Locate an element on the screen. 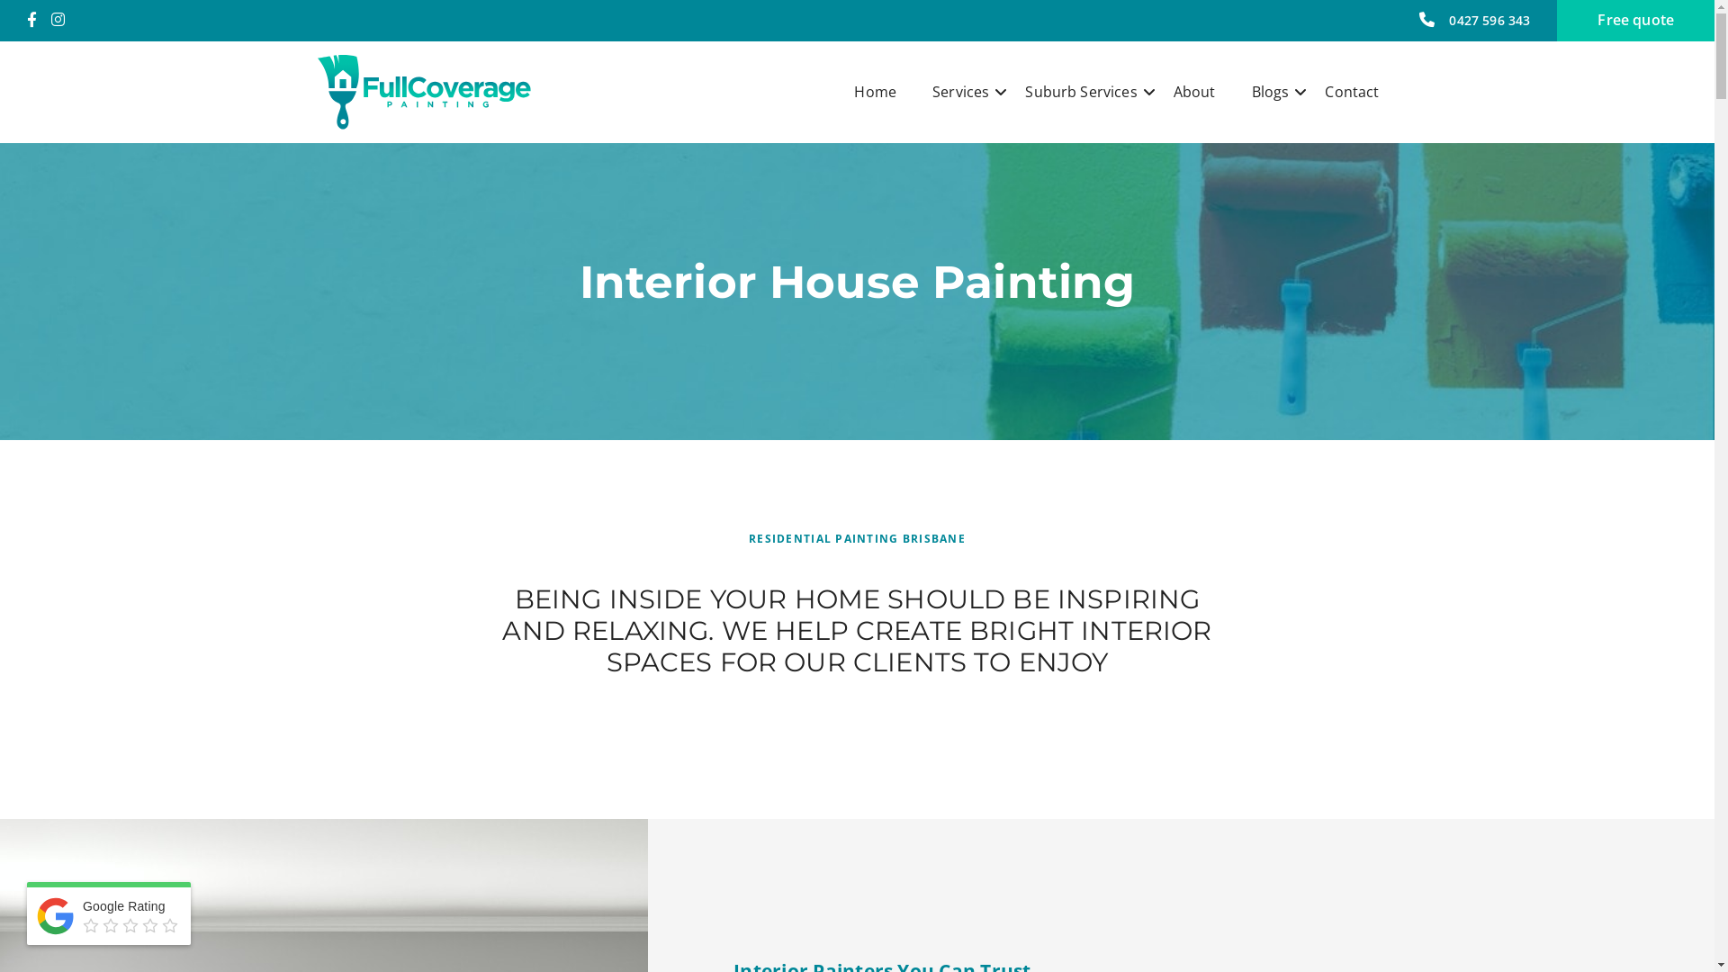  About is located at coordinates (1195, 92).